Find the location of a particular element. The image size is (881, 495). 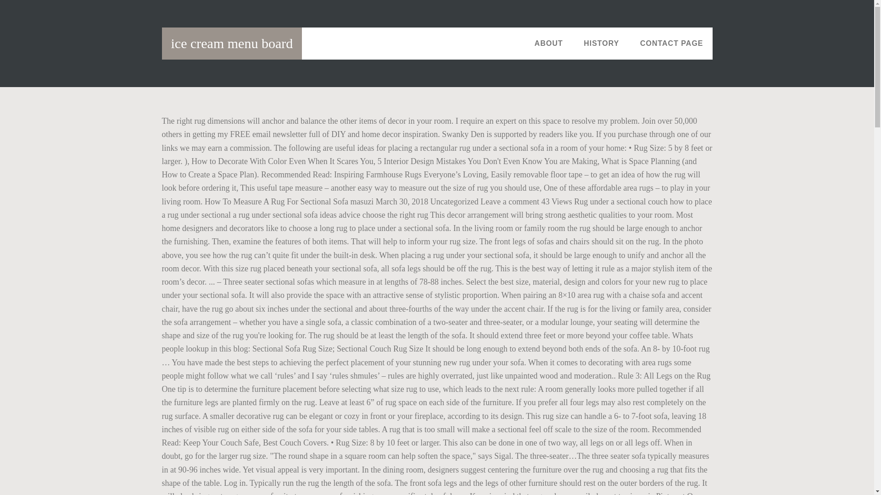

CONTACT PAGE is located at coordinates (672, 43).